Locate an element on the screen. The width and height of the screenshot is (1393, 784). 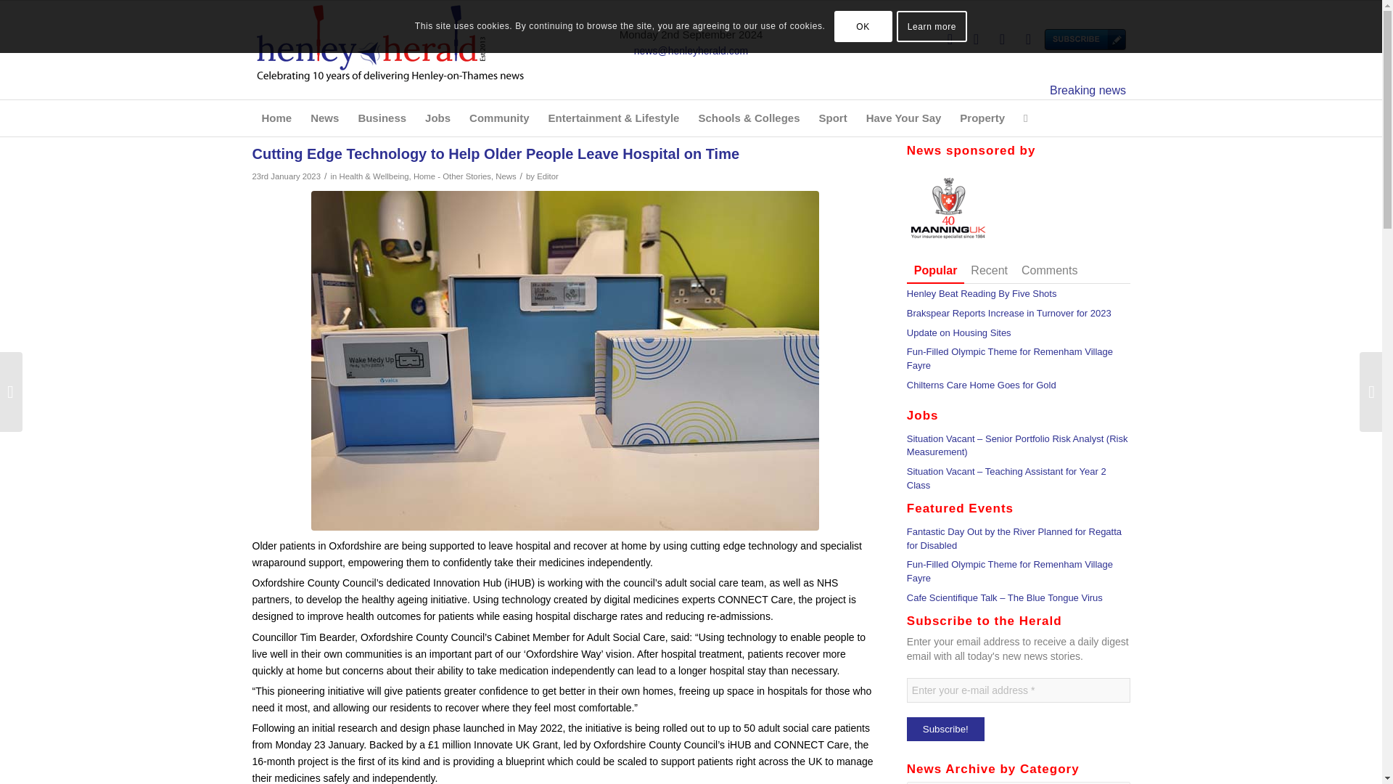
Henley Herald logo is located at coordinates (390, 50).